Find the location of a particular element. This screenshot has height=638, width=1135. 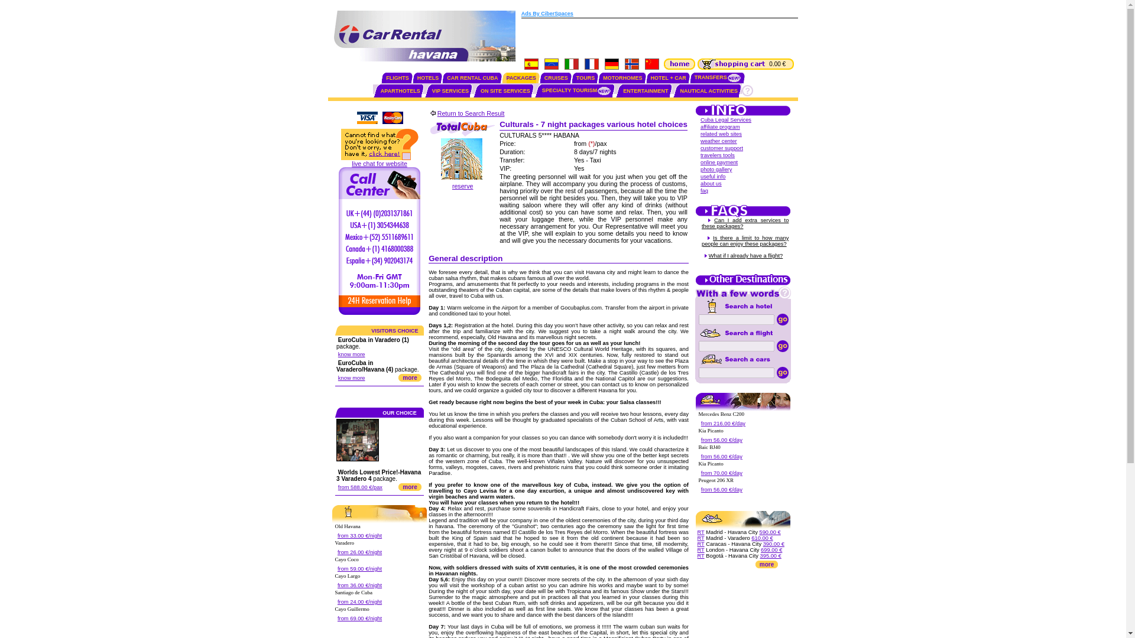

know more is located at coordinates (352, 354).